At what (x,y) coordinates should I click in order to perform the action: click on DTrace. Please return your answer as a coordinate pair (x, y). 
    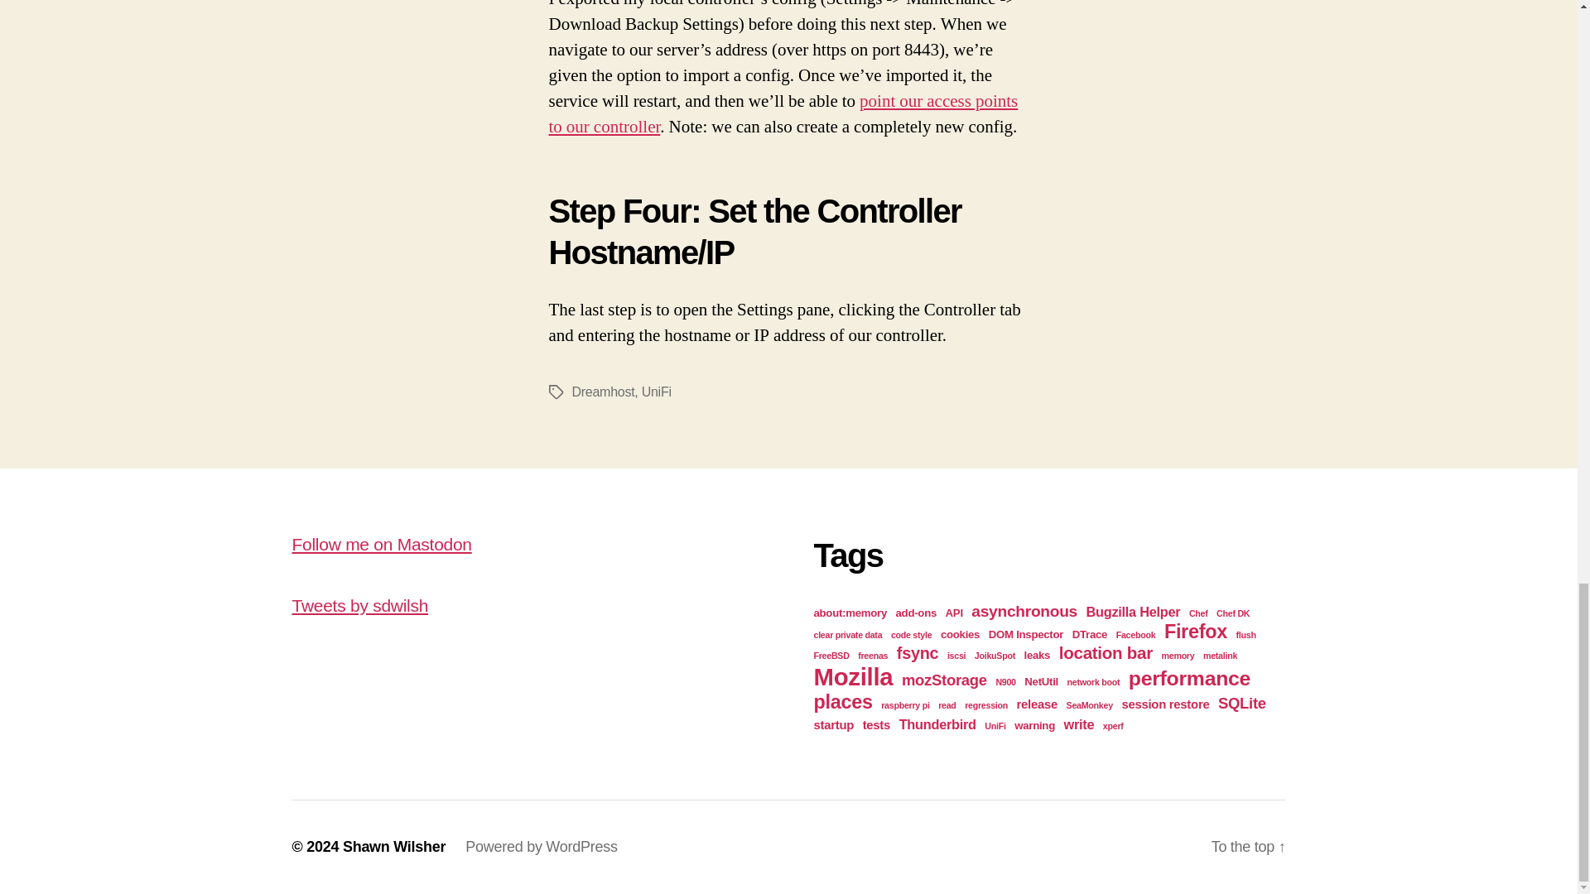
    Looking at the image, I should click on (1089, 634).